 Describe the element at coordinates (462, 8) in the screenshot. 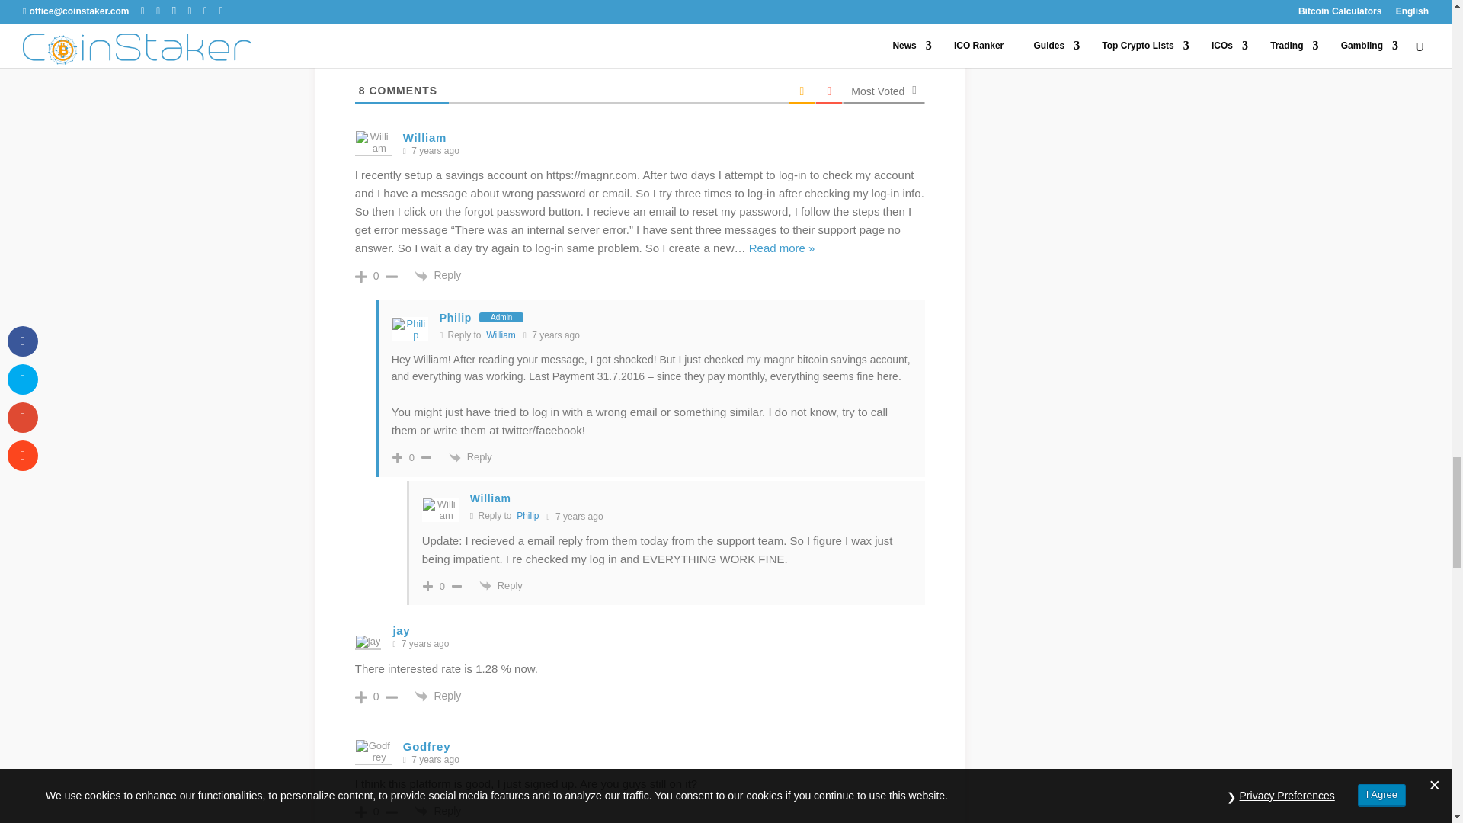

I see `Underline` at that location.